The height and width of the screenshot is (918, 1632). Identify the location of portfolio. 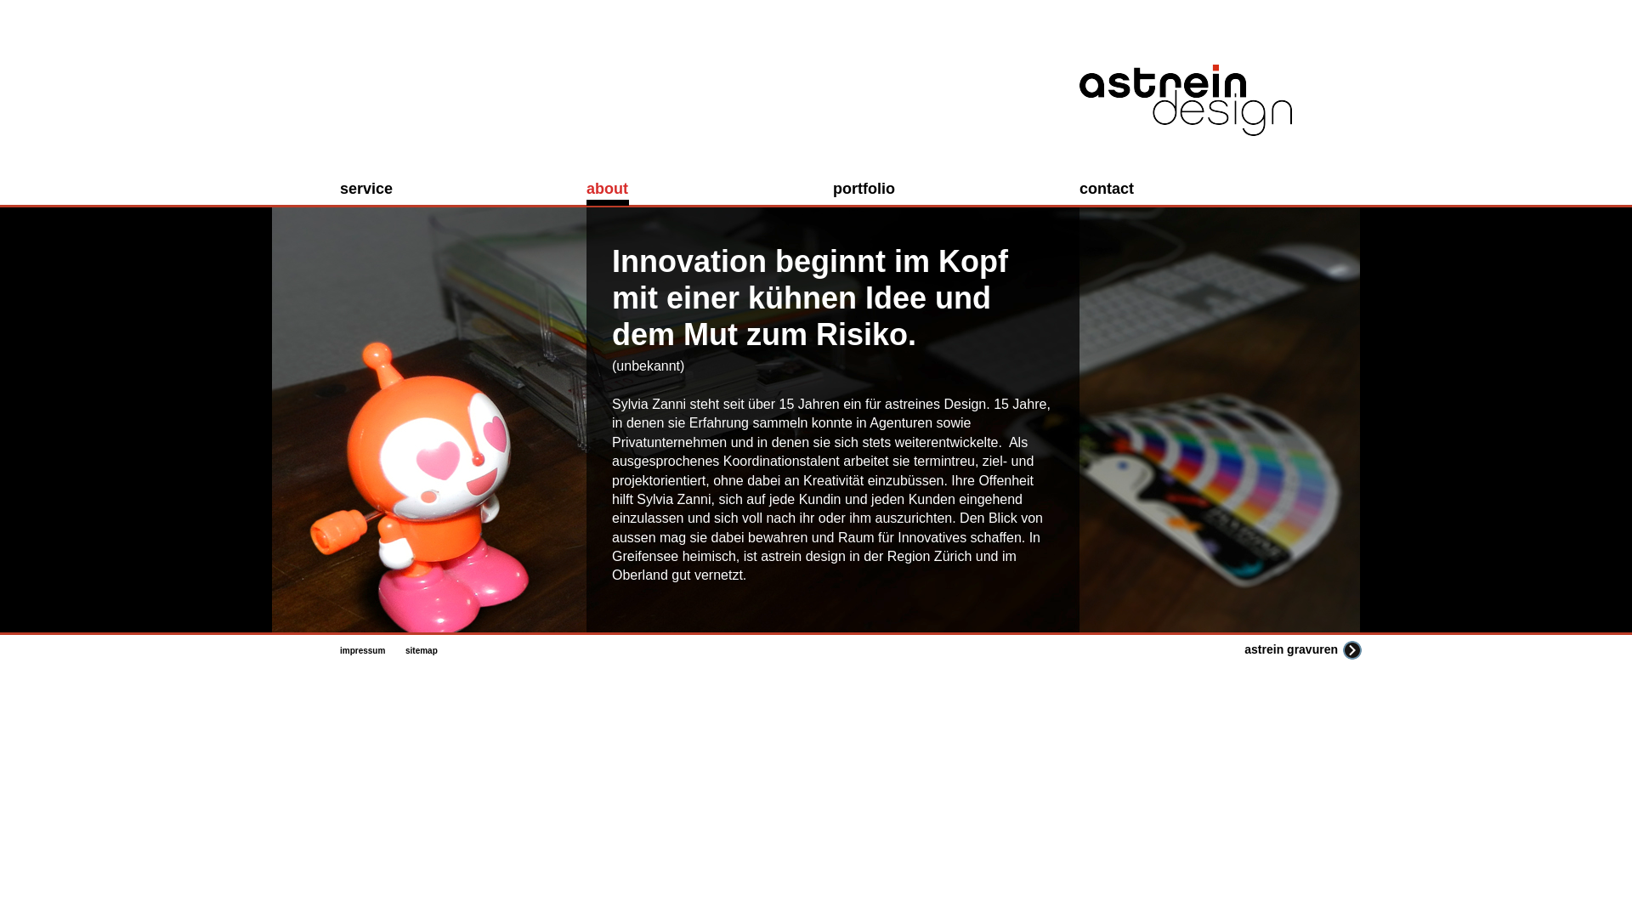
(869, 190).